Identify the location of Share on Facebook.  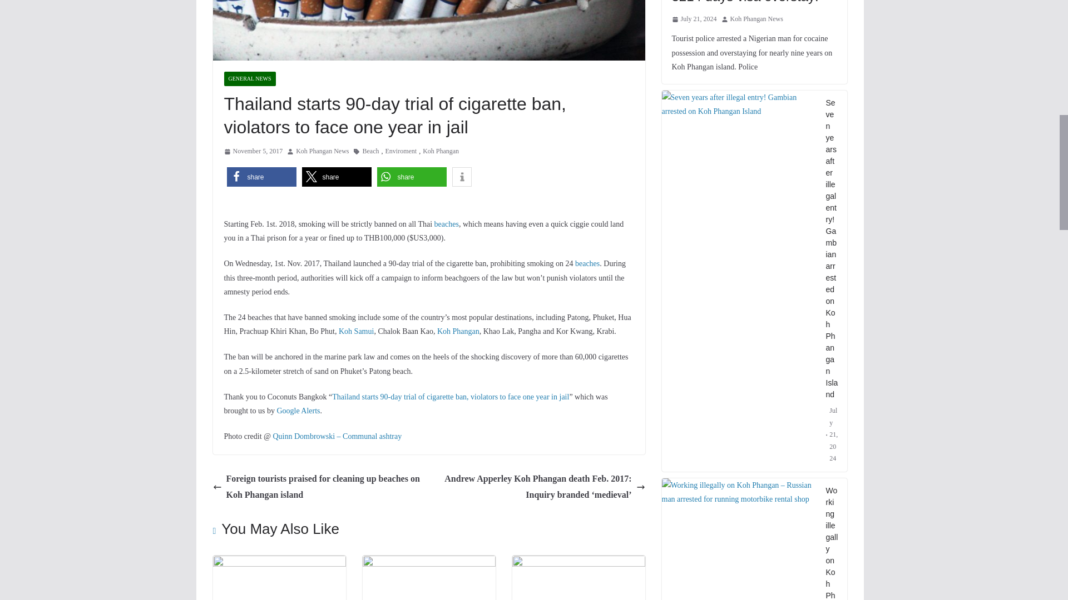
(261, 177).